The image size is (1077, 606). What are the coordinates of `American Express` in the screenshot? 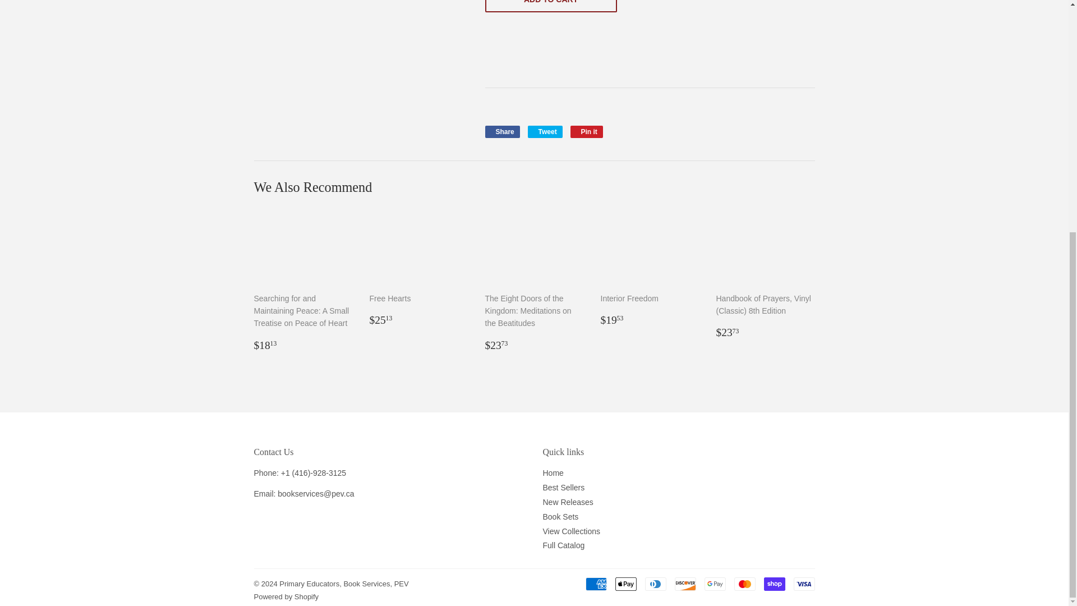 It's located at (596, 584).